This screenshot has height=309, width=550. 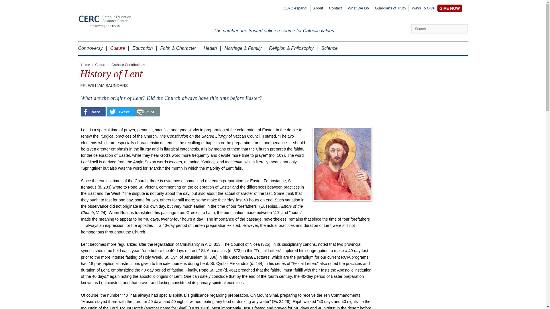 I want to click on Guardians of Truth, so click(x=390, y=9).